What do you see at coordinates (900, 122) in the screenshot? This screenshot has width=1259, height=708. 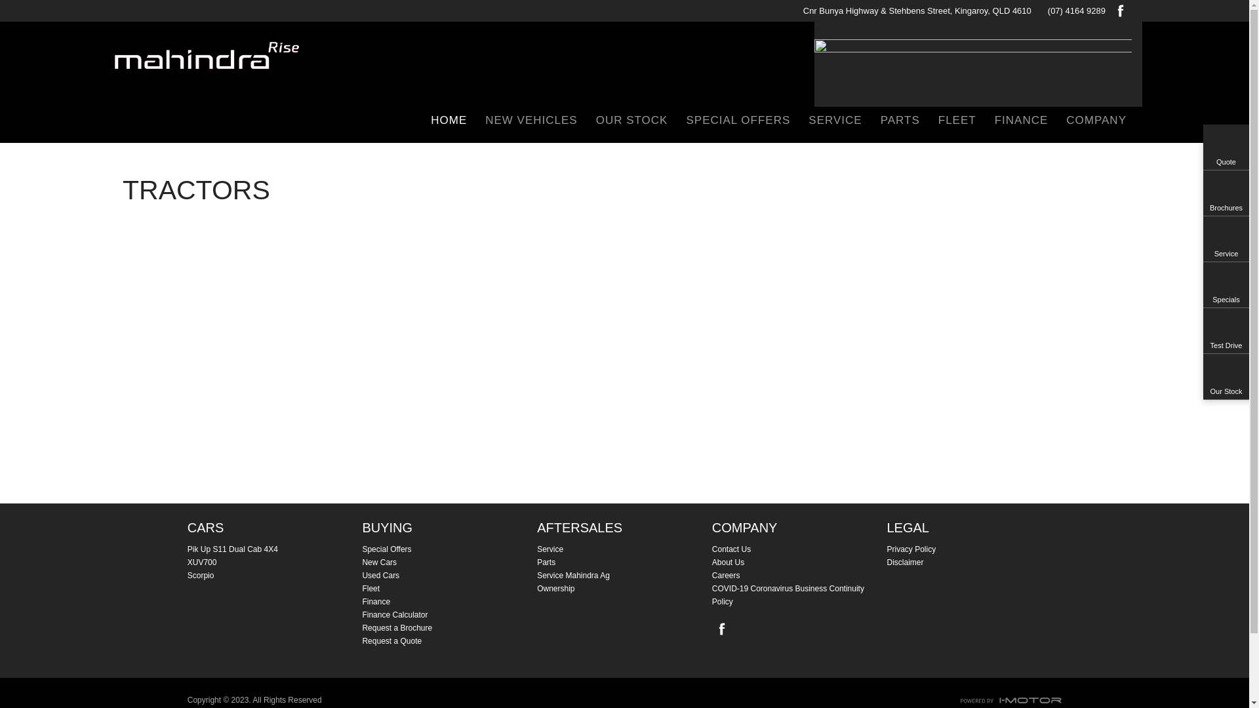 I see `PARTS` at bounding box center [900, 122].